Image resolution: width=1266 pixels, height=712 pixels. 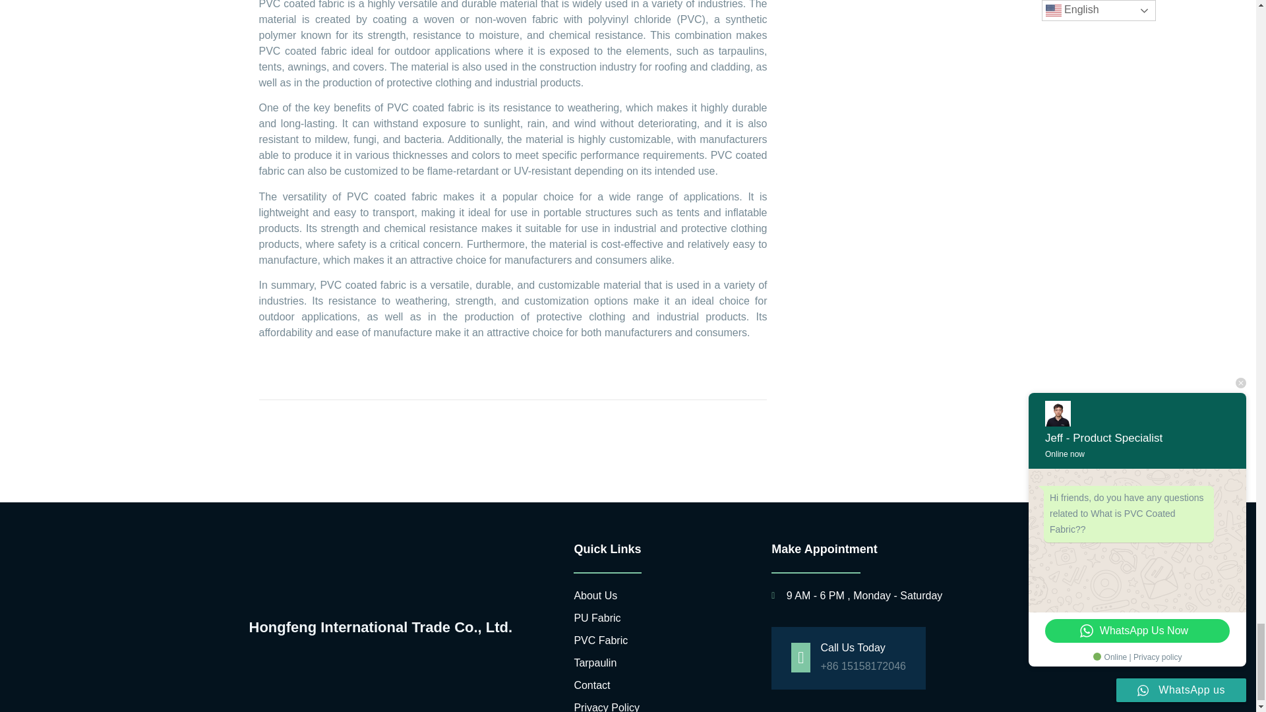 What do you see at coordinates (662, 549) in the screenshot?
I see `Quick Links` at bounding box center [662, 549].